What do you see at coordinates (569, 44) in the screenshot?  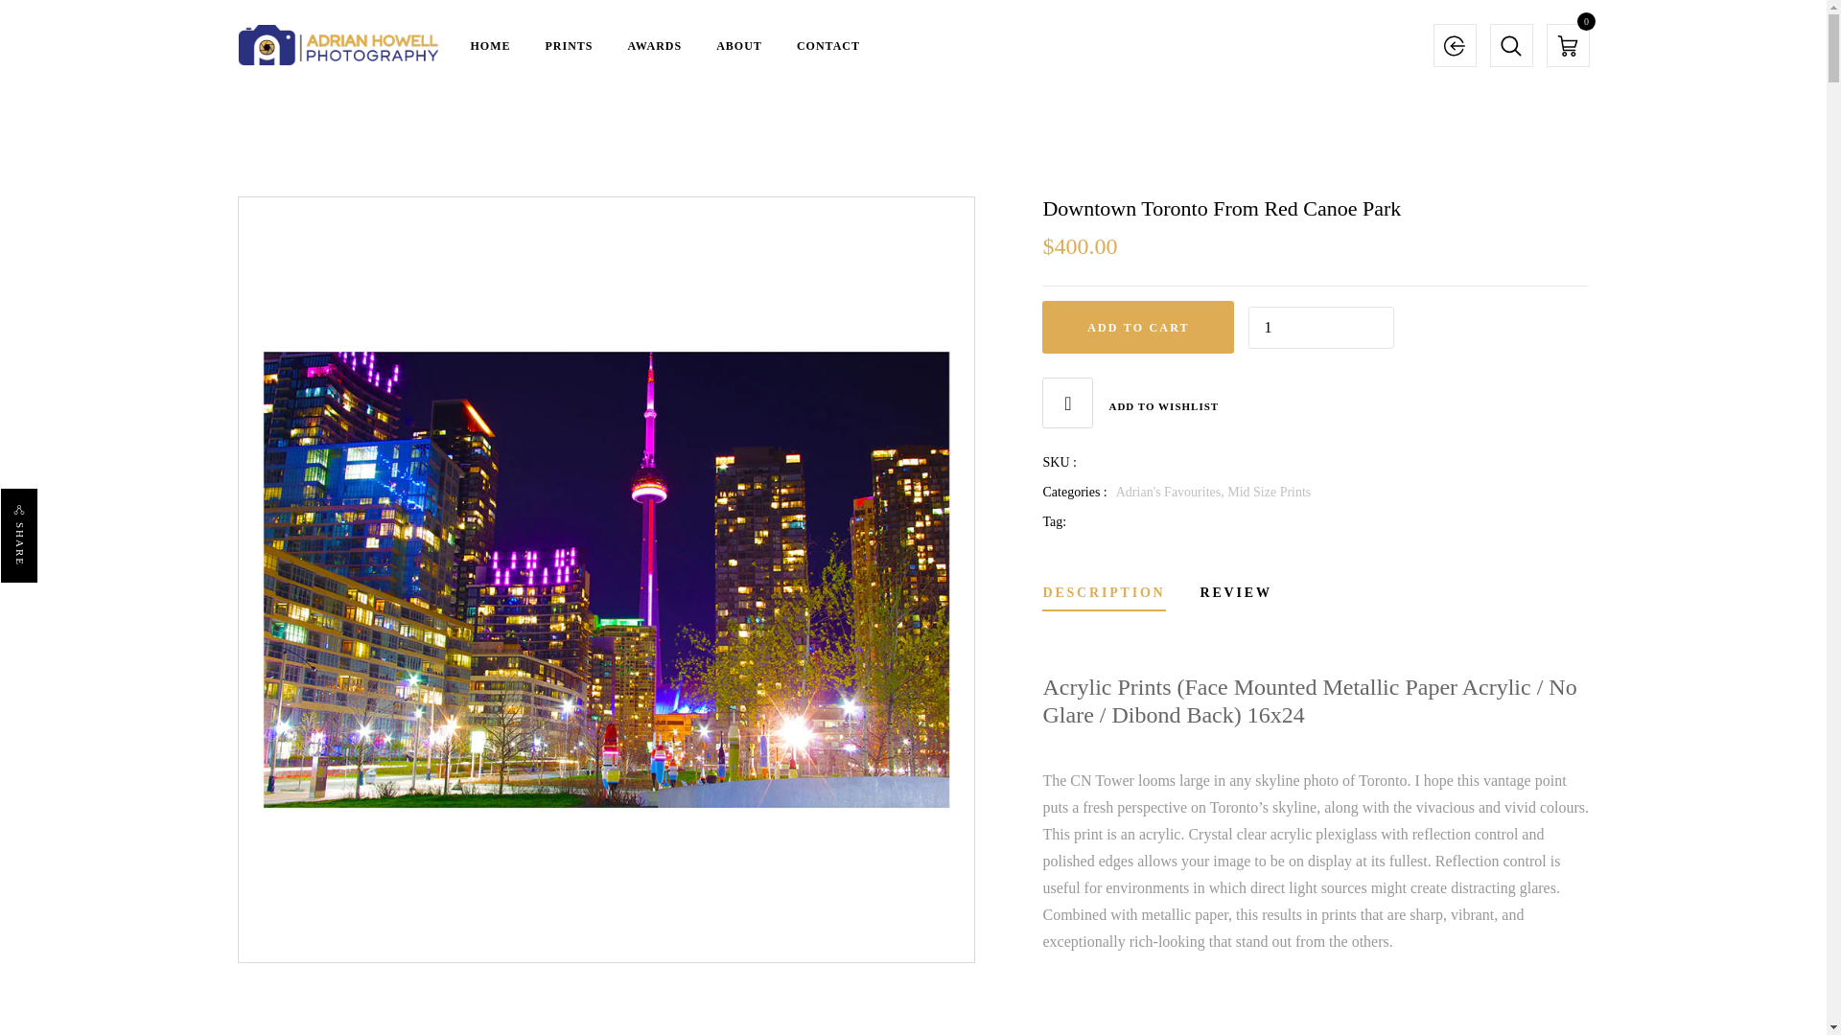 I see `PRINTS` at bounding box center [569, 44].